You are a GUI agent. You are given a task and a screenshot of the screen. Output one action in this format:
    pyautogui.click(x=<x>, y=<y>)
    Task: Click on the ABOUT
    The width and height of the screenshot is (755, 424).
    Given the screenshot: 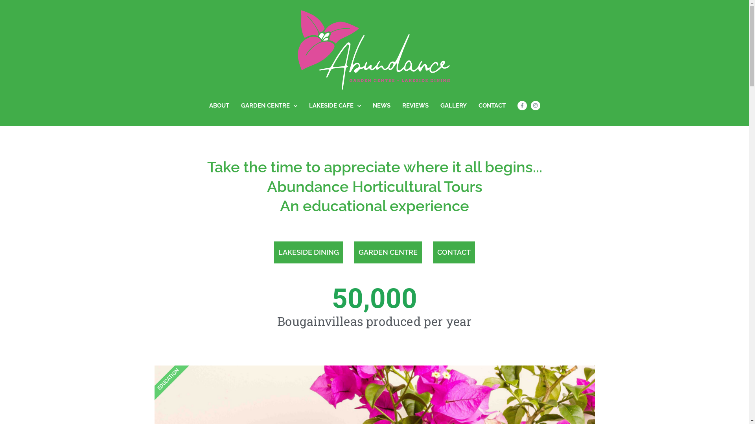 What is the action you would take?
    pyautogui.click(x=219, y=106)
    